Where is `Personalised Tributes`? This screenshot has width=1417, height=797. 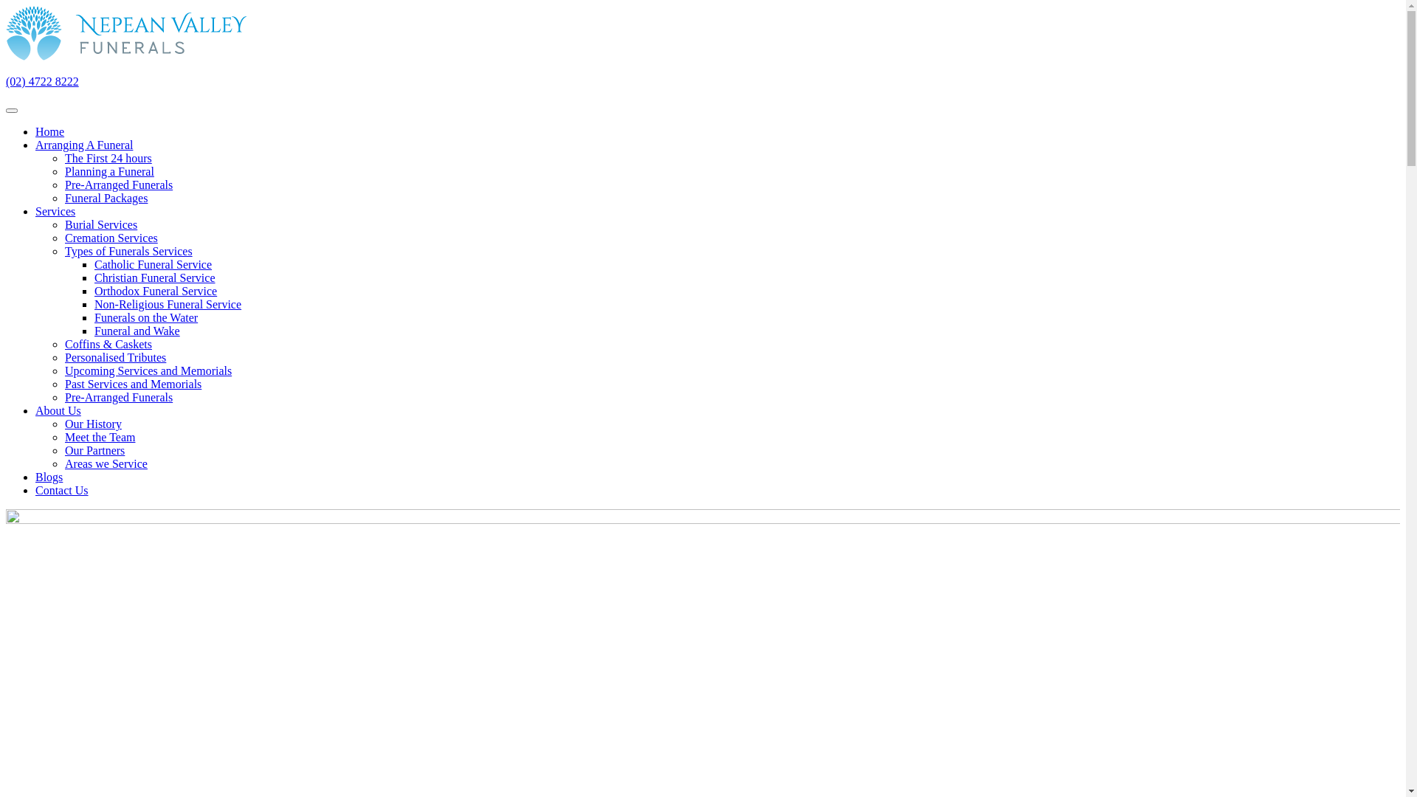 Personalised Tributes is located at coordinates (115, 357).